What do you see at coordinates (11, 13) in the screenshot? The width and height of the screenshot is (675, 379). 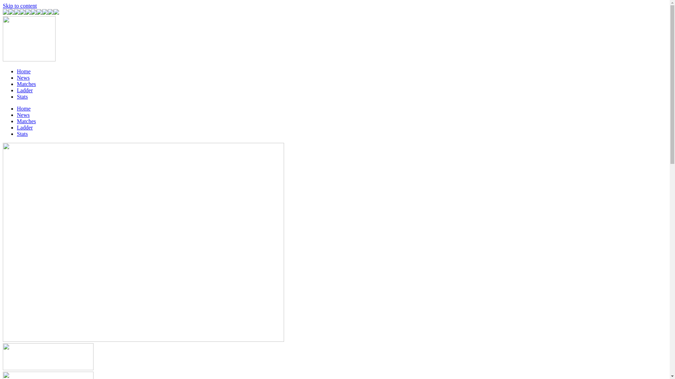 I see `Corowa-Rutherglen` at bounding box center [11, 13].